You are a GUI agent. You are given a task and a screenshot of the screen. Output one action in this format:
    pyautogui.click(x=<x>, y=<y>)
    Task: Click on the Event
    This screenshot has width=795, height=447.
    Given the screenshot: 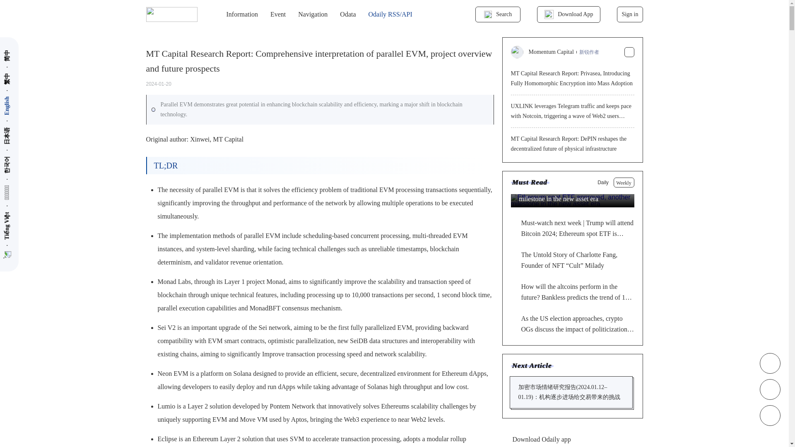 What is the action you would take?
    pyautogui.click(x=277, y=14)
    